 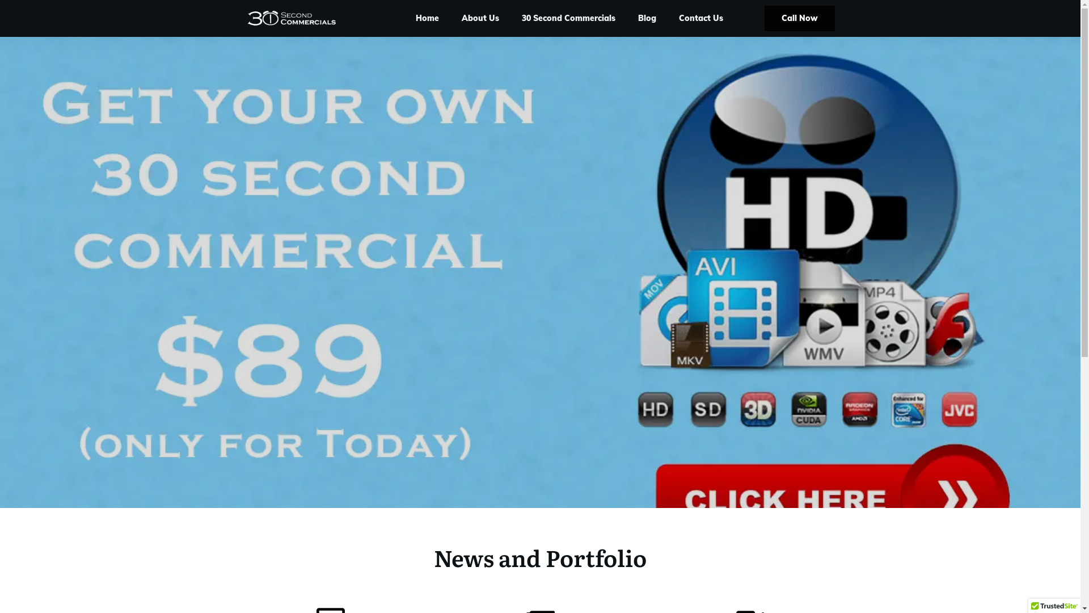 What do you see at coordinates (480, 18) in the screenshot?
I see `About Us` at bounding box center [480, 18].